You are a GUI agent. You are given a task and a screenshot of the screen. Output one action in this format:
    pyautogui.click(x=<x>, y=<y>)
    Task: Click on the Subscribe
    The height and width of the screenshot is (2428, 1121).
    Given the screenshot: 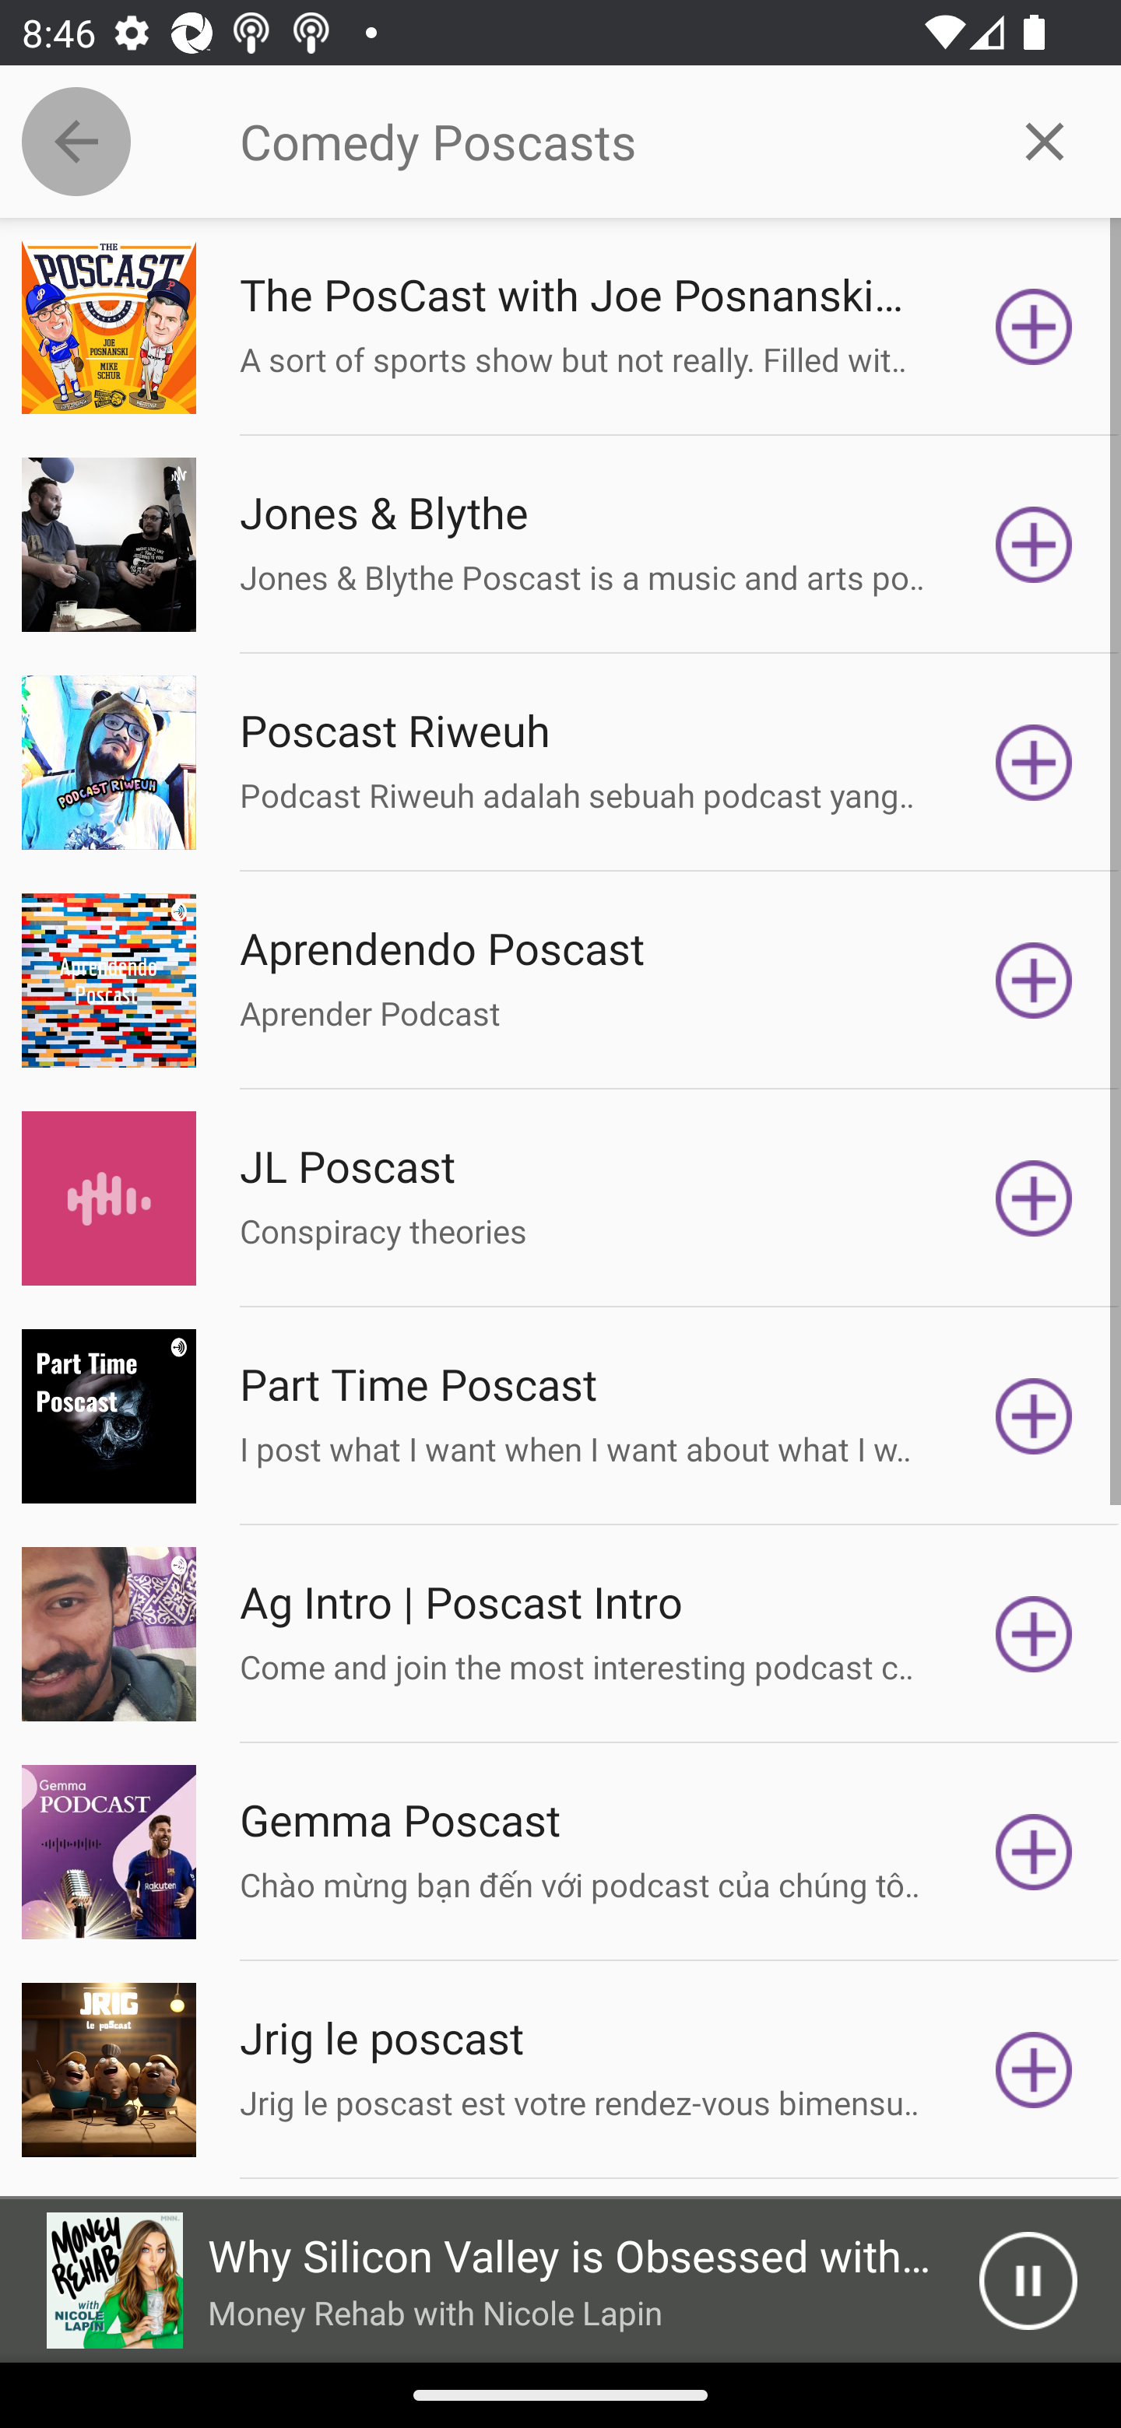 What is the action you would take?
    pyautogui.click(x=1034, y=2070)
    